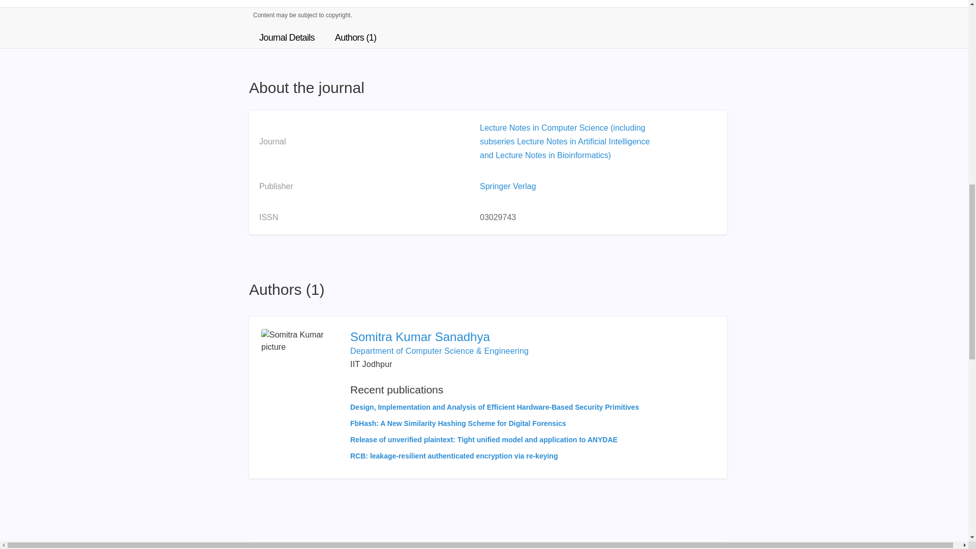  What do you see at coordinates (287, 38) in the screenshot?
I see `Journal Details` at bounding box center [287, 38].